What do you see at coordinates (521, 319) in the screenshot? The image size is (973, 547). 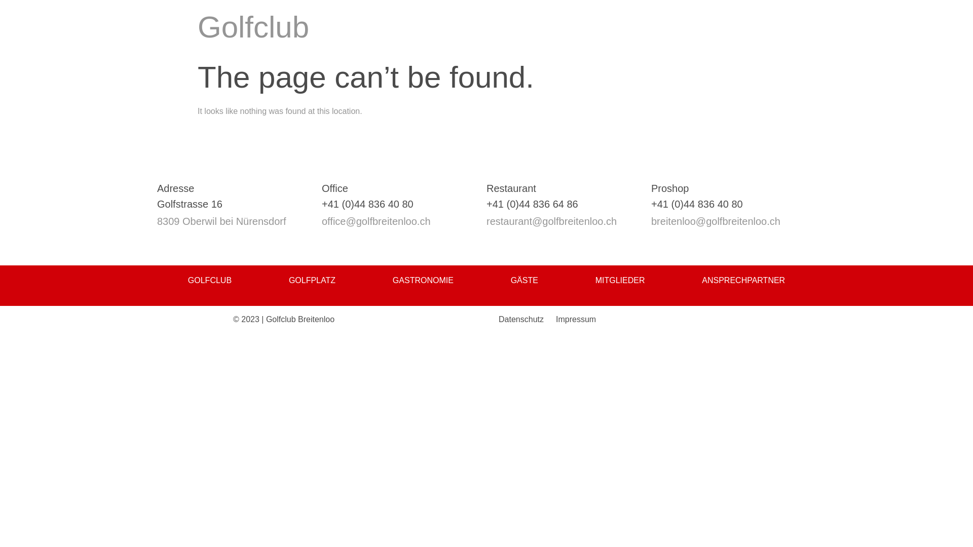 I see `Datenschutz` at bounding box center [521, 319].